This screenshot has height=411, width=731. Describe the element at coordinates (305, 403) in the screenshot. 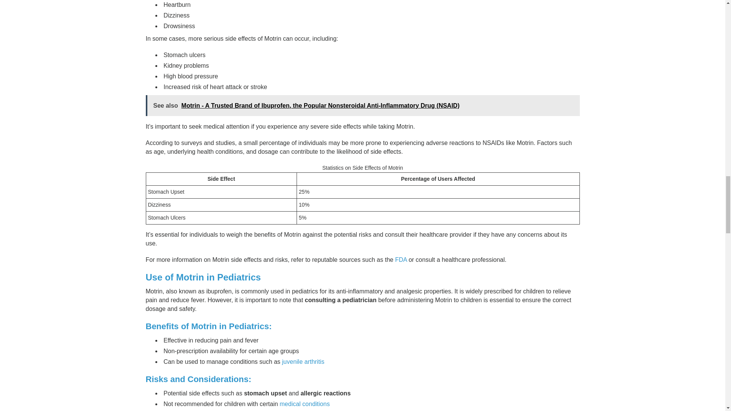

I see `medical conditions` at that location.